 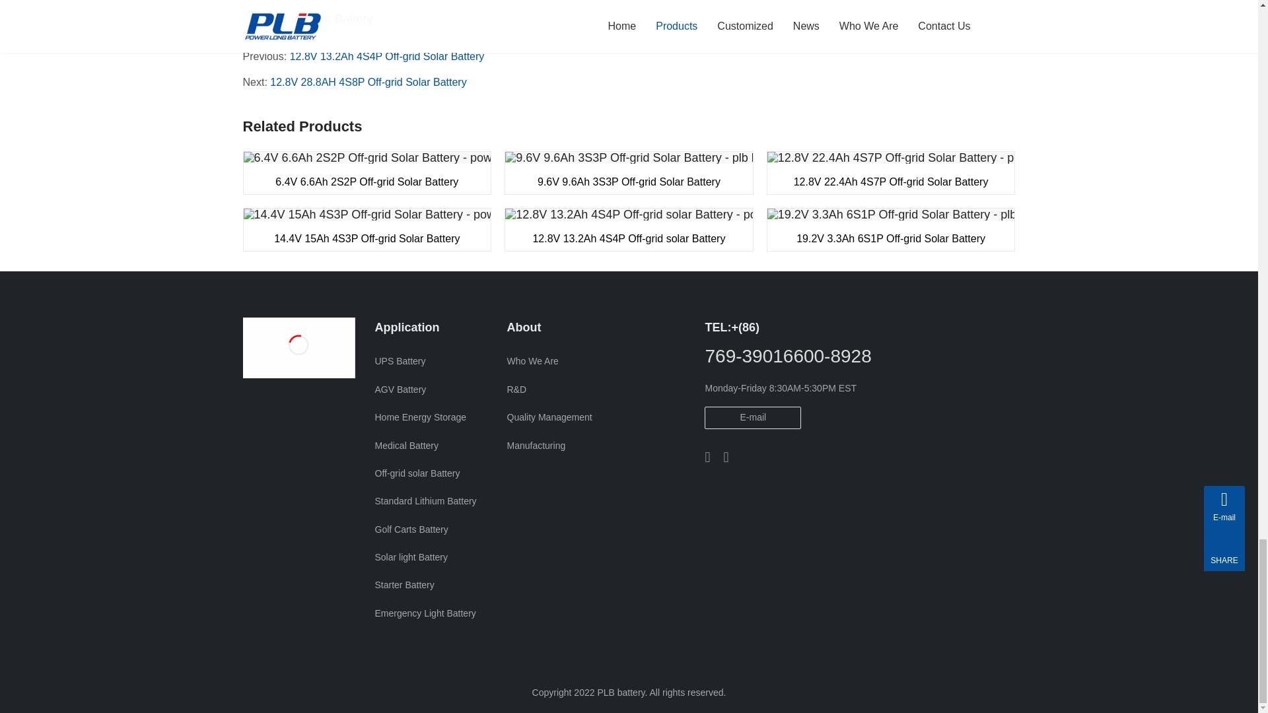 I want to click on 12.8V 22.4Ah 4S7P Off-grid Solar Battery, so click(x=891, y=173).